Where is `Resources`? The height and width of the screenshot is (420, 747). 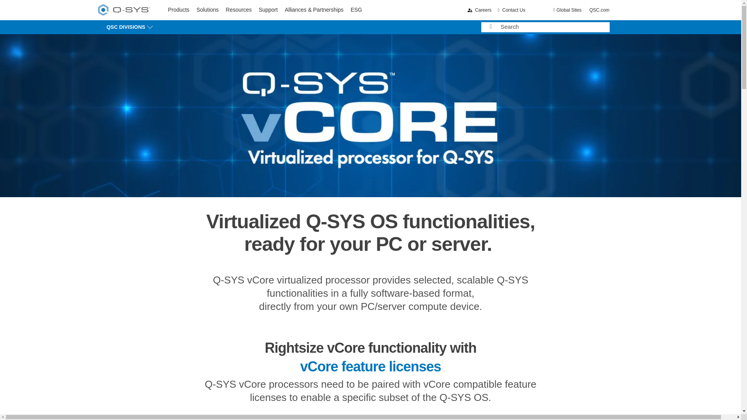 Resources is located at coordinates (238, 10).